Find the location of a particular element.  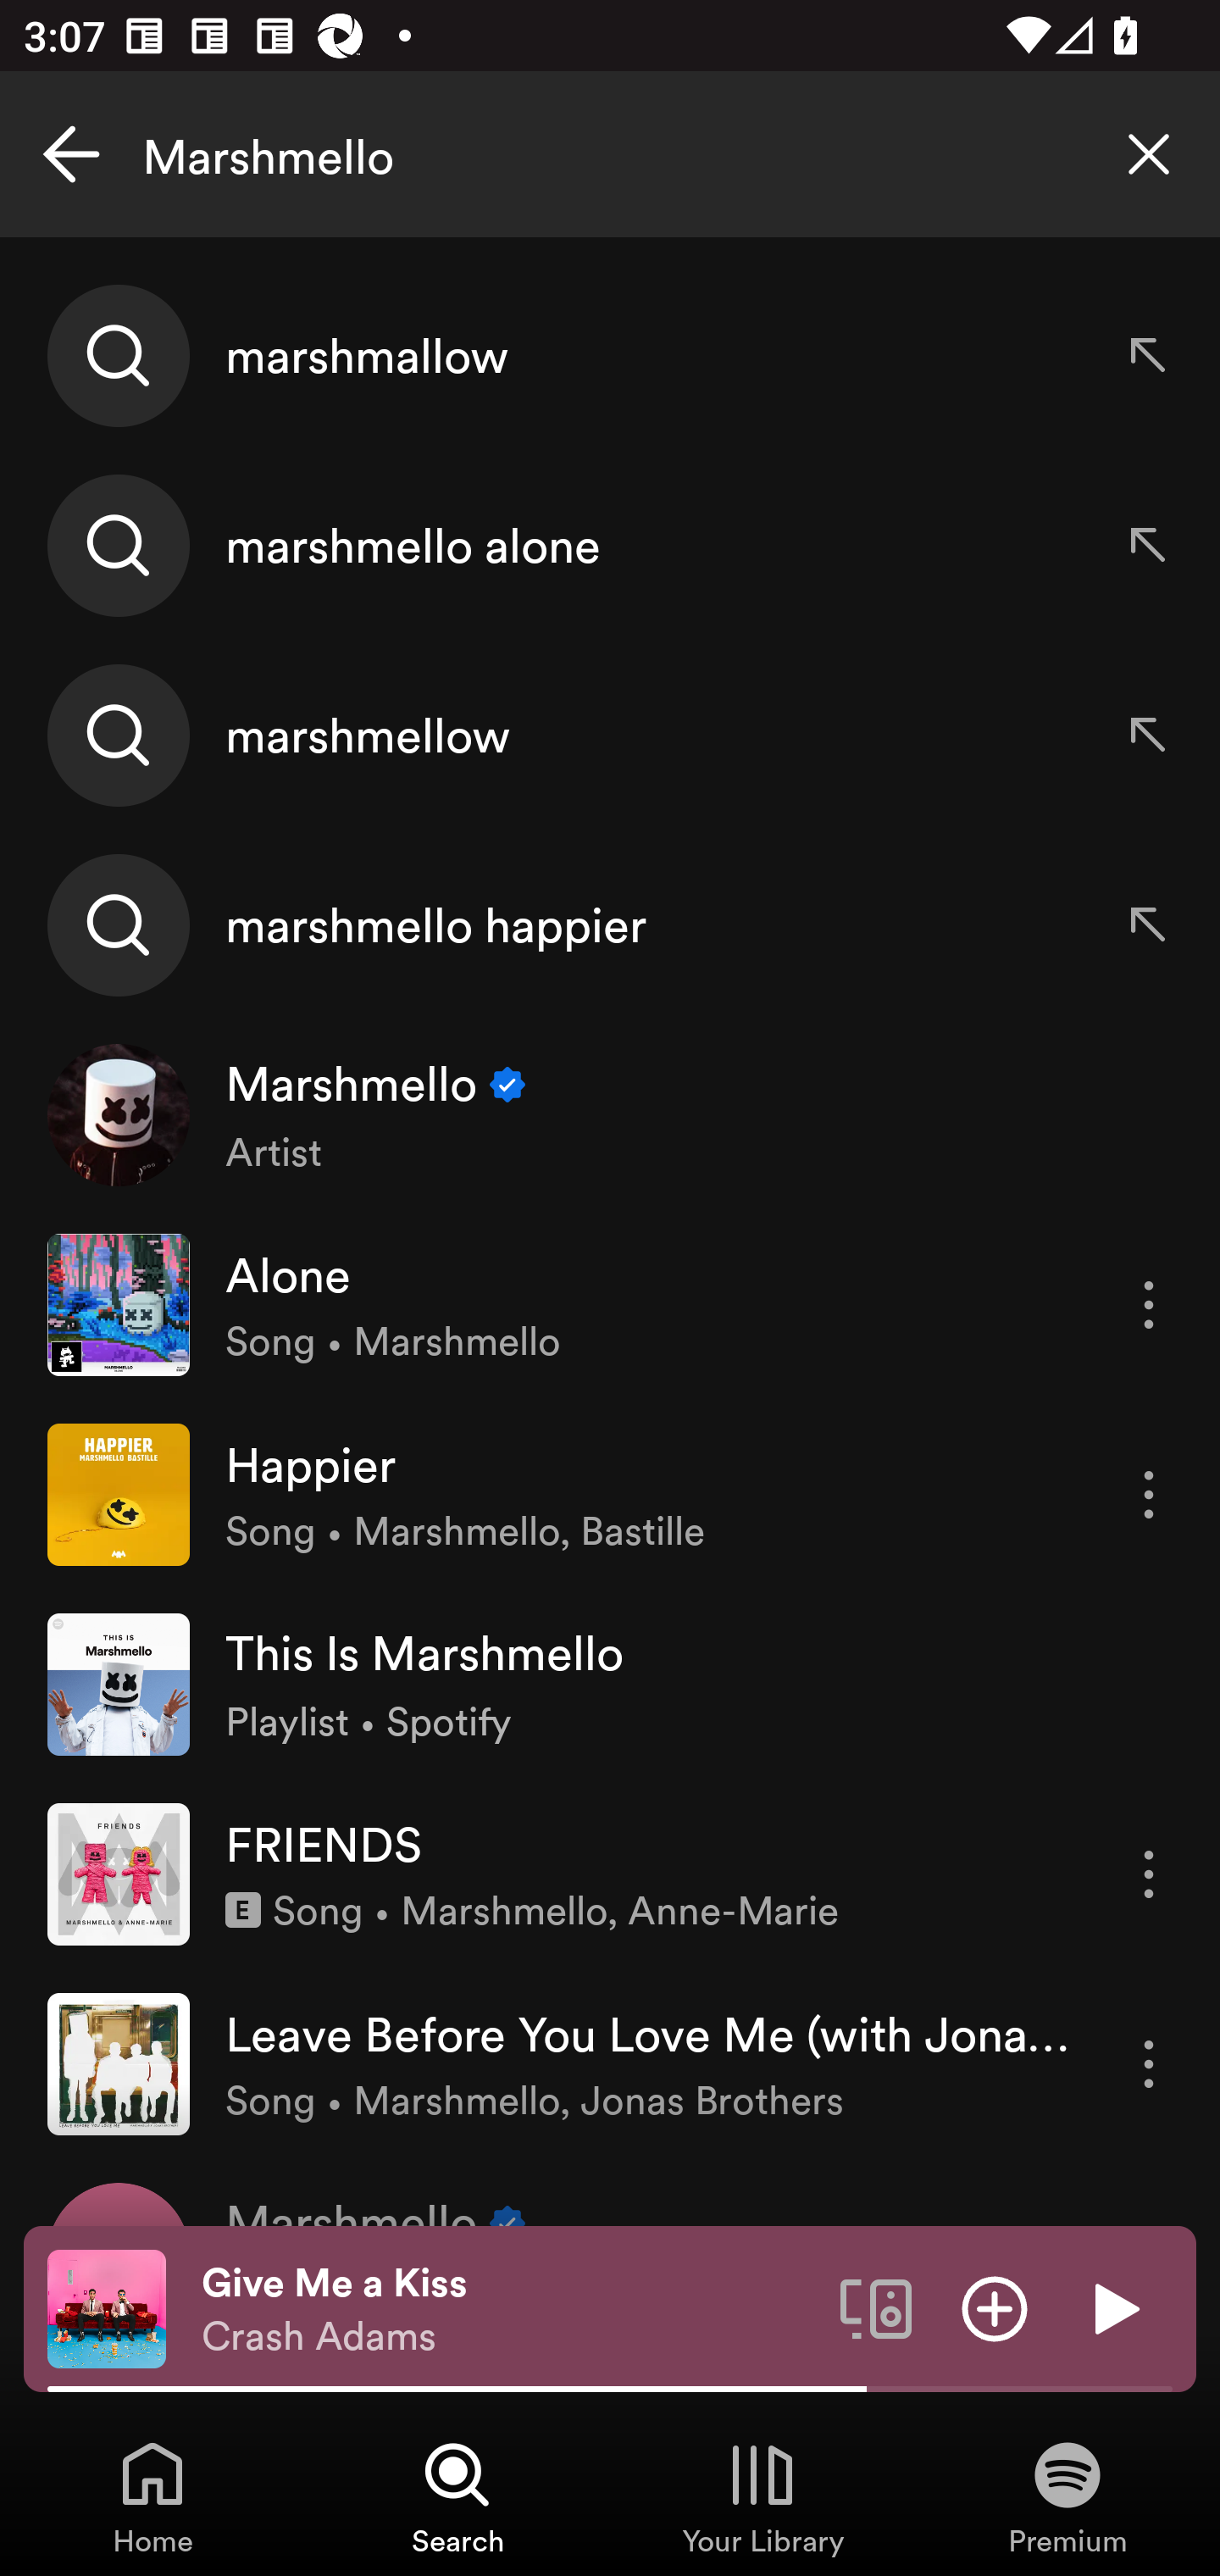

Home, Tab 1 of 4 Home Home is located at coordinates (152, 2496).